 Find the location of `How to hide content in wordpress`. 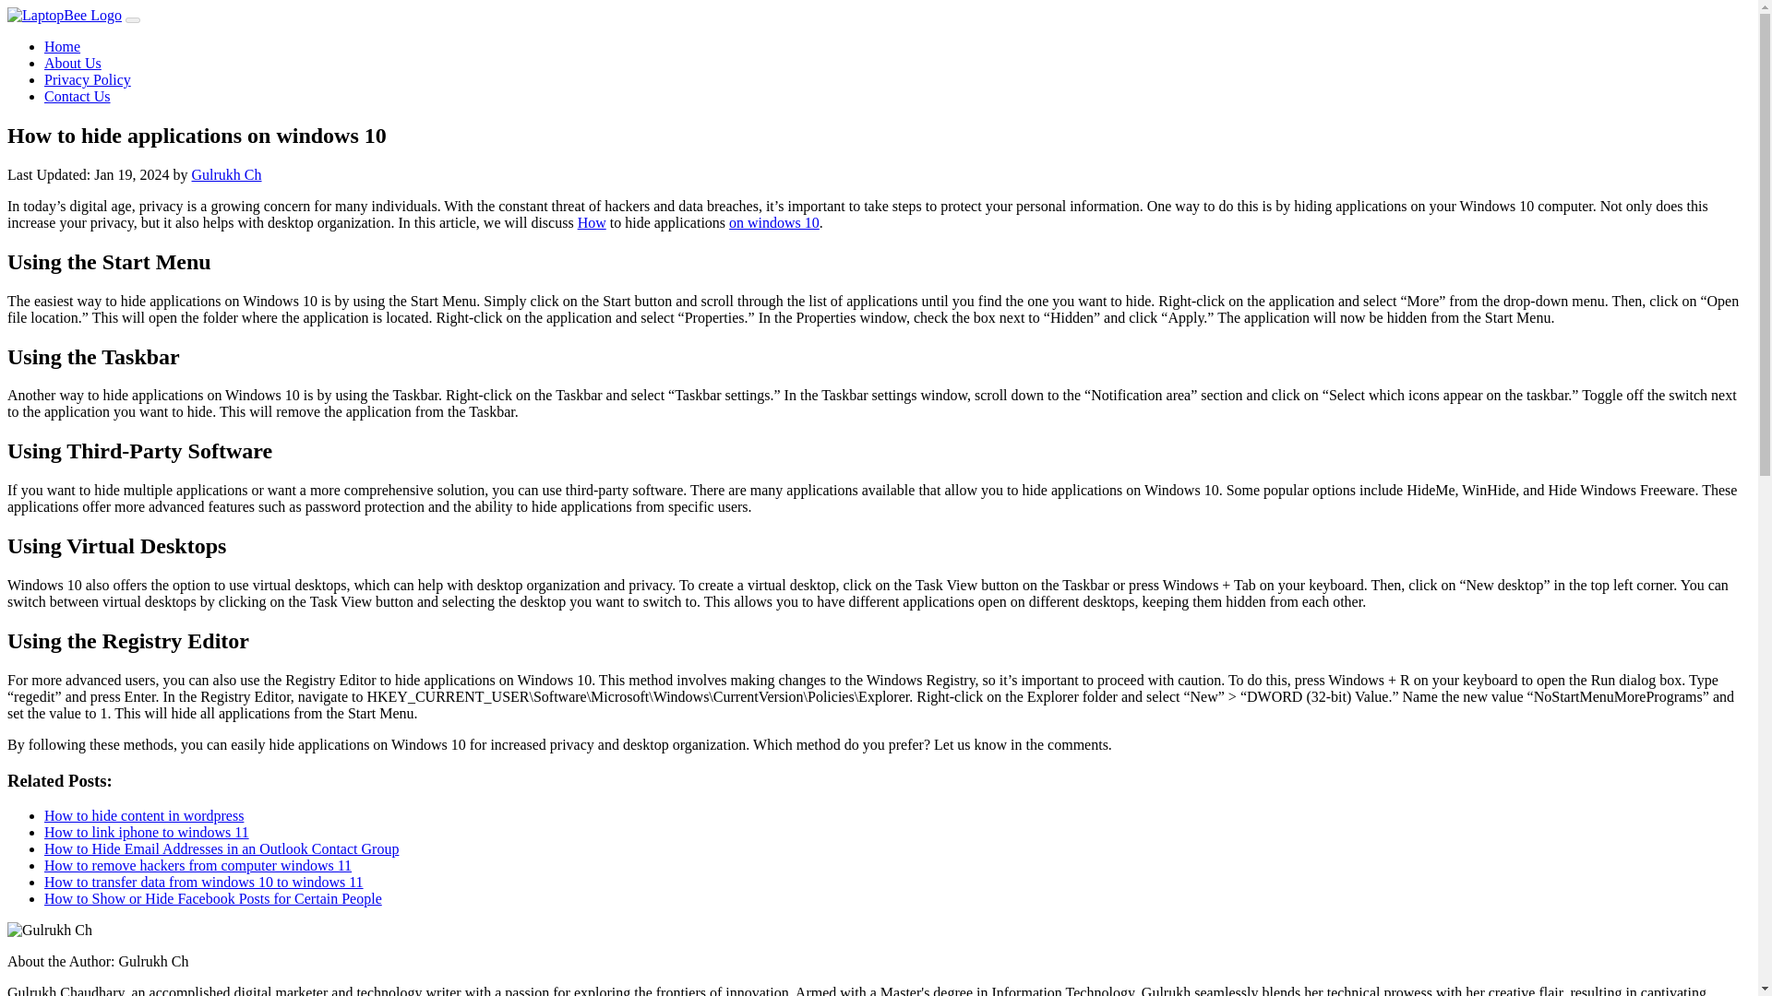

How to hide content in wordpress is located at coordinates (144, 815).